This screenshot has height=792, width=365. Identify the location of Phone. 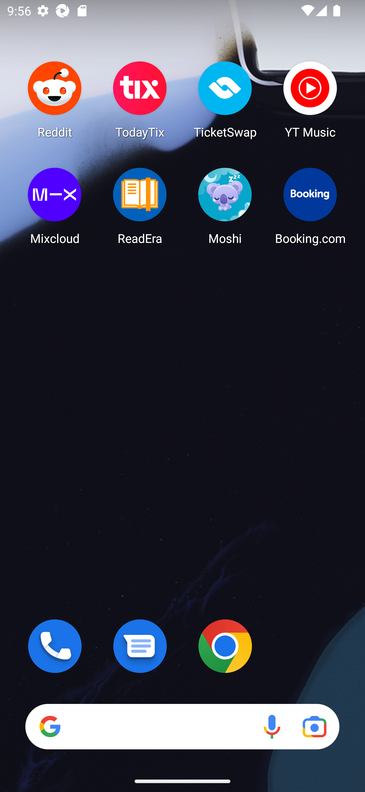
(55, 646).